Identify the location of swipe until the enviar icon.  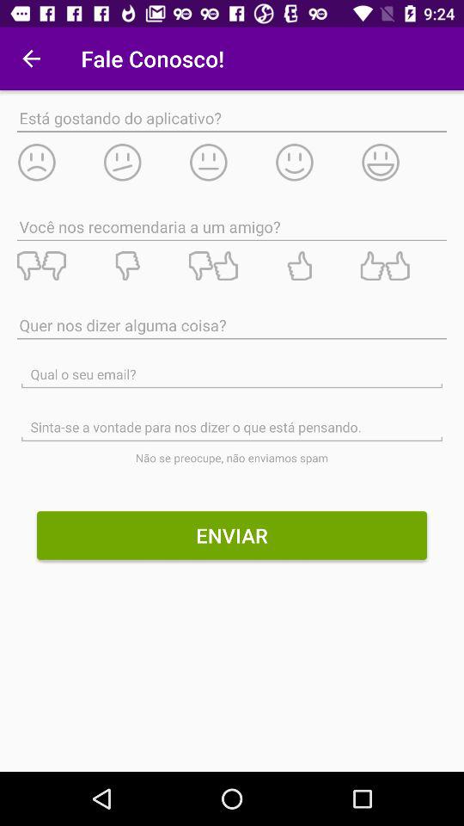
(232, 535).